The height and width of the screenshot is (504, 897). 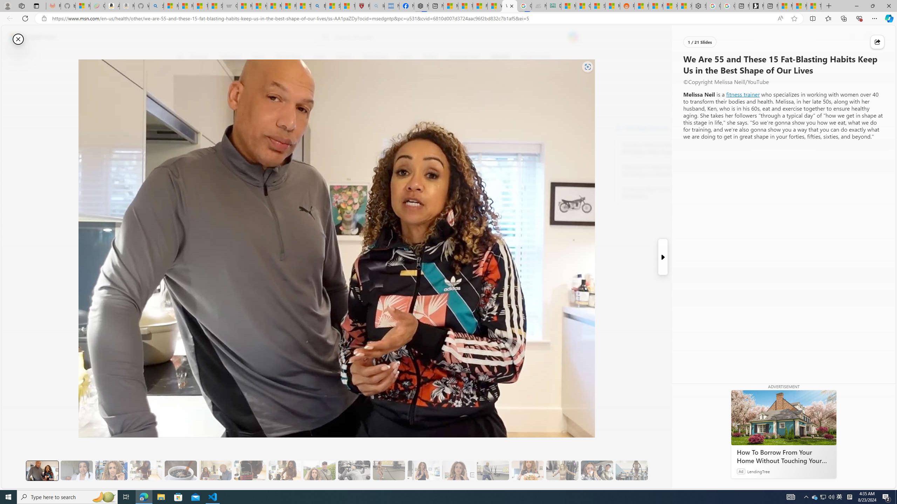 What do you see at coordinates (759, 471) in the screenshot?
I see `LendingTree` at bounding box center [759, 471].